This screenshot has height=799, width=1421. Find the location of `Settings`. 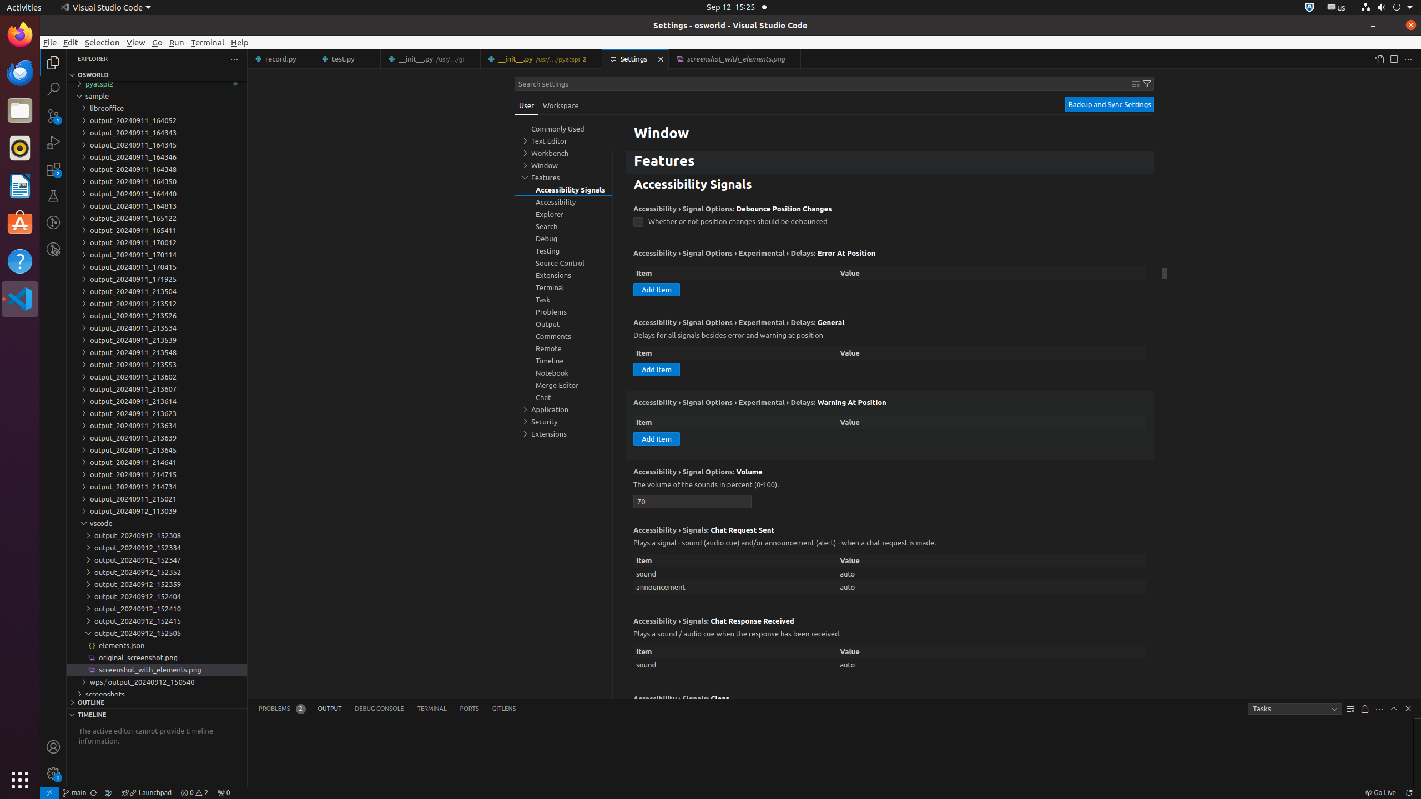

Settings is located at coordinates (636, 59).